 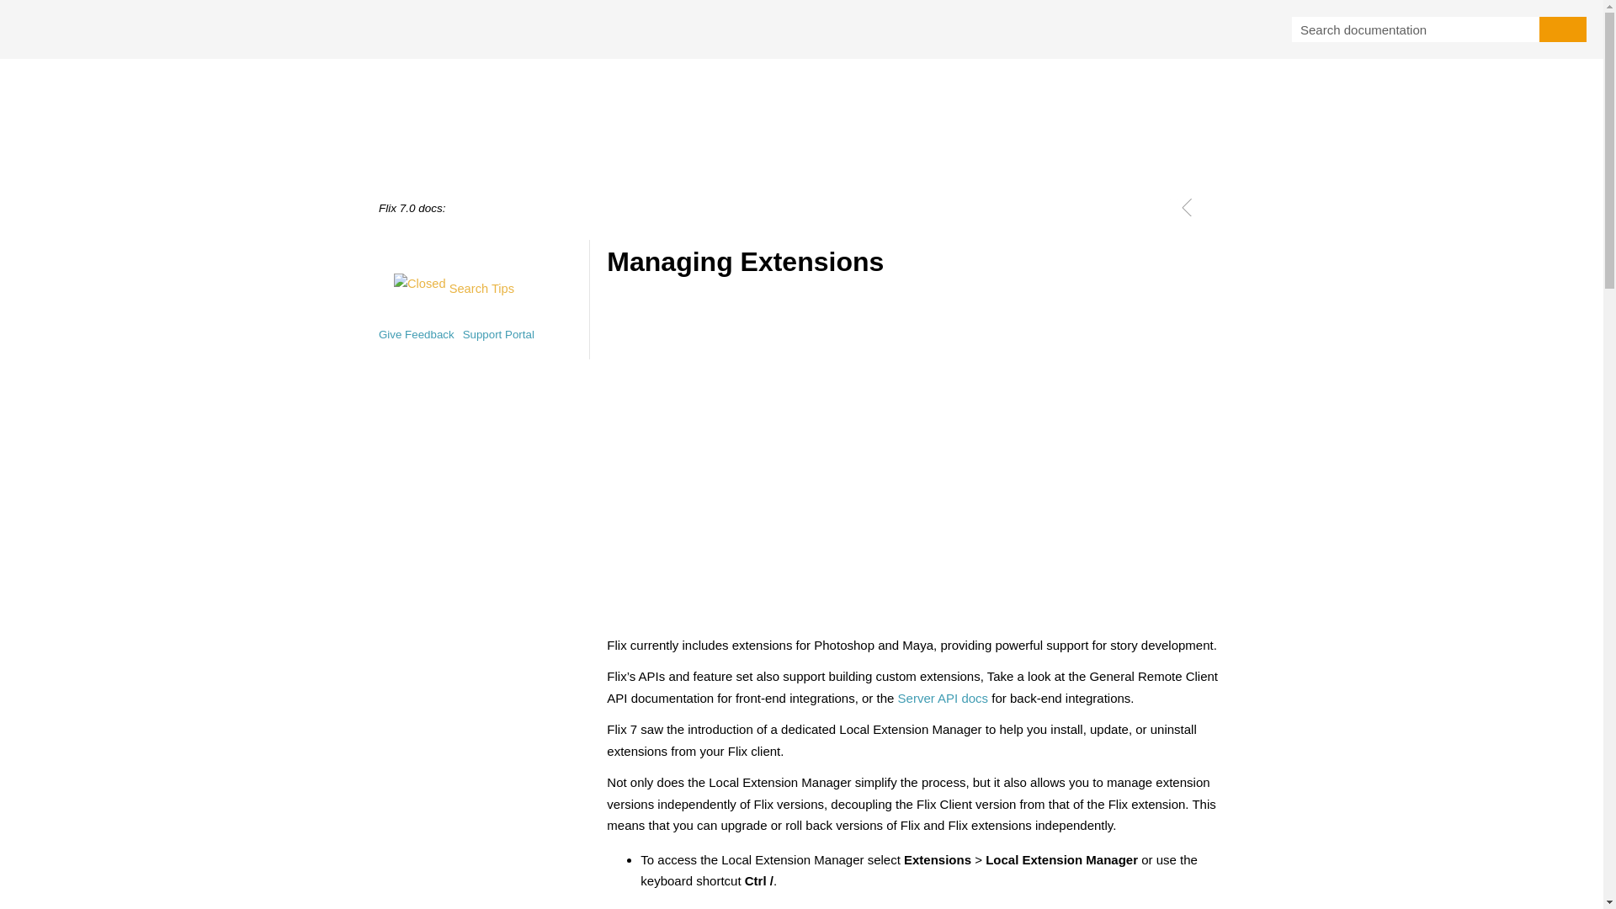 I want to click on  Search Tips, so click(x=446, y=287).